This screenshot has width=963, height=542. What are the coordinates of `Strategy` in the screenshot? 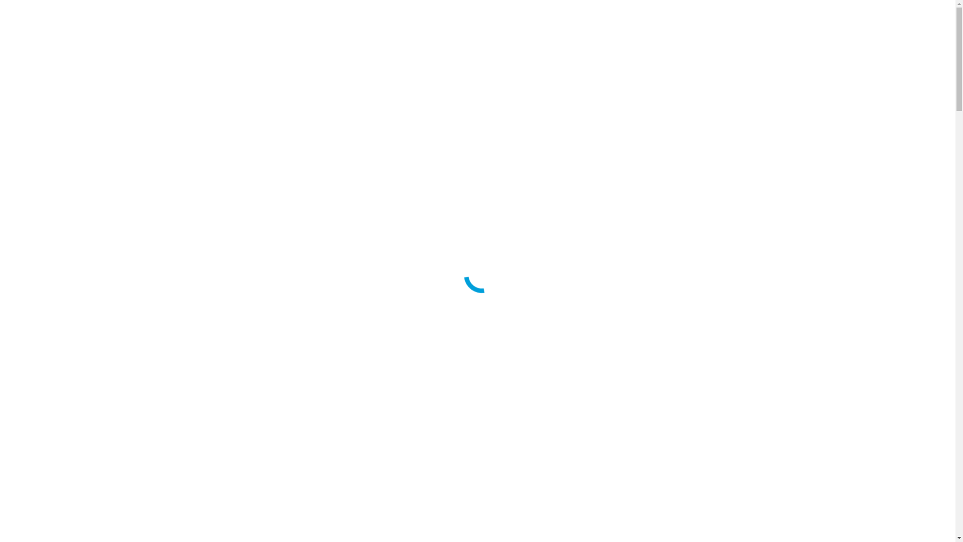 It's located at (77, 248).